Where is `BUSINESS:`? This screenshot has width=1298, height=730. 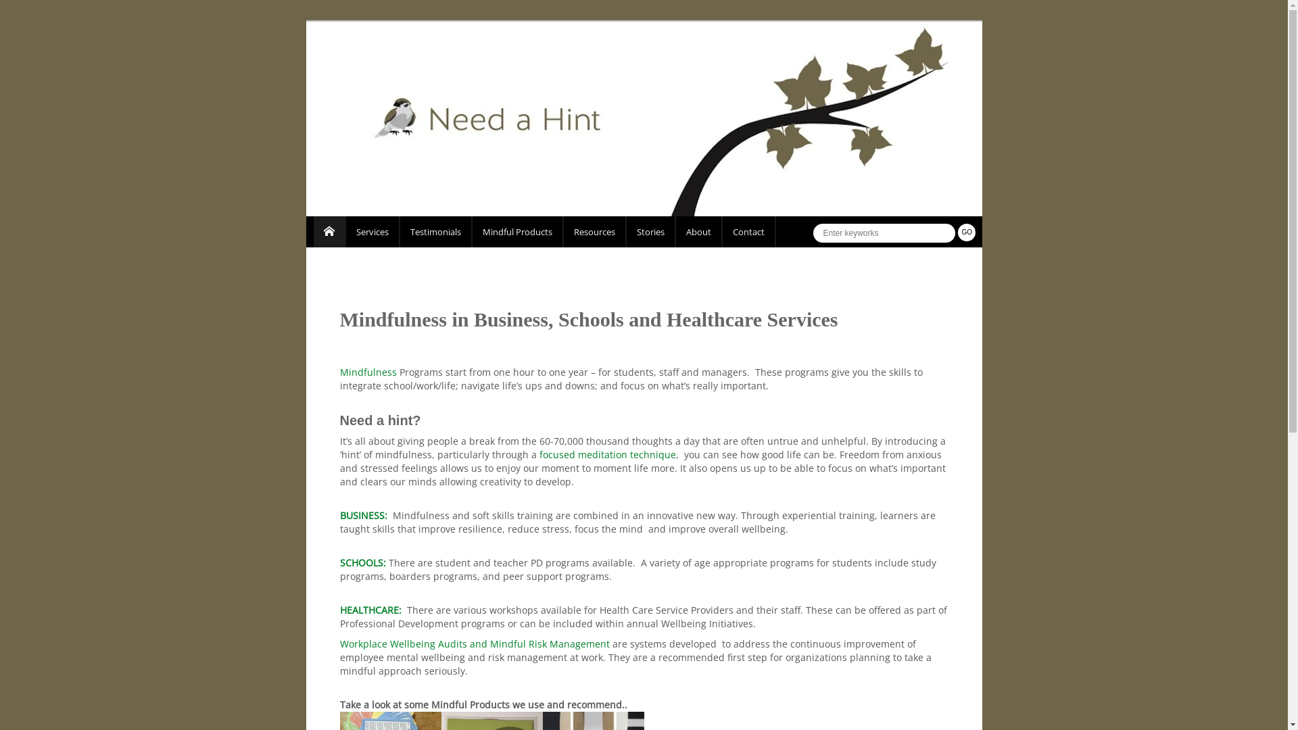 BUSINESS: is located at coordinates (363, 515).